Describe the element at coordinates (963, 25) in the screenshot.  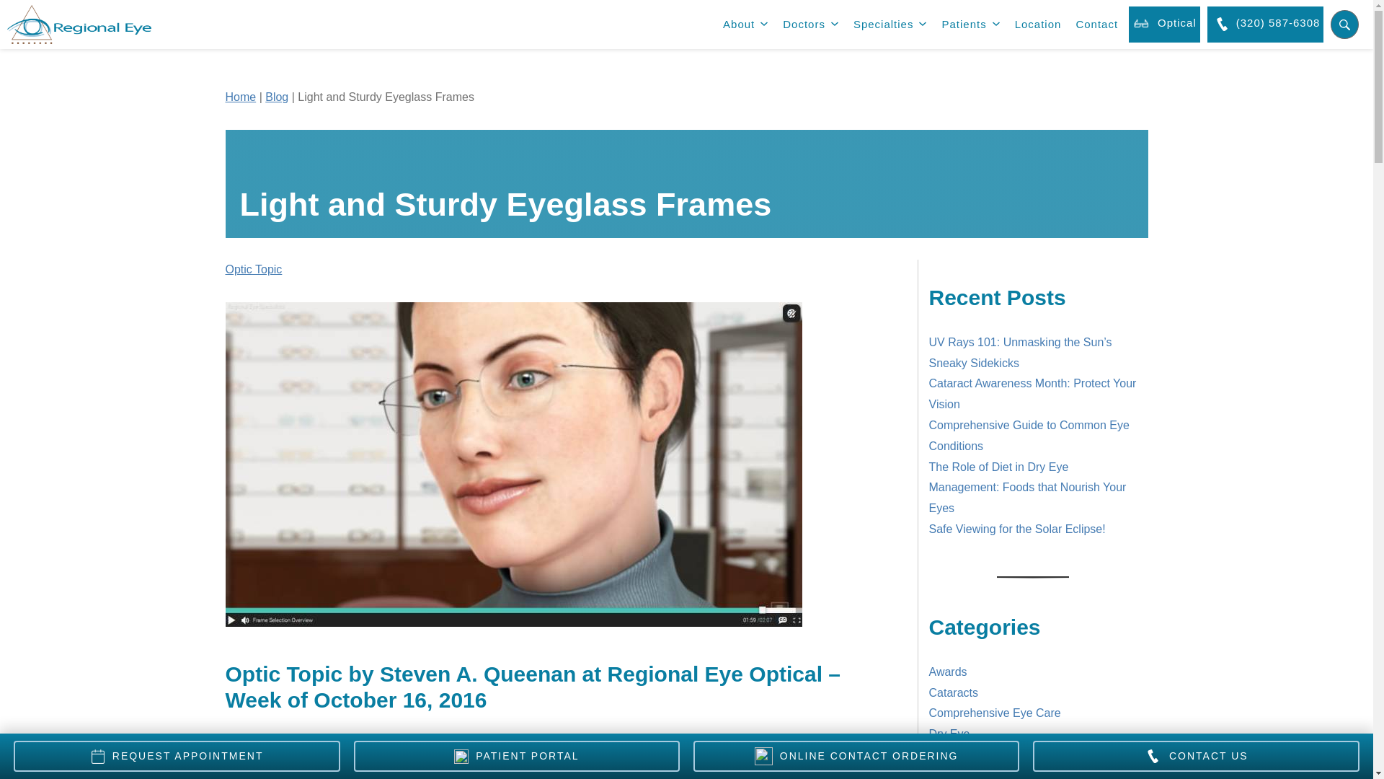
I see `Patients` at that location.